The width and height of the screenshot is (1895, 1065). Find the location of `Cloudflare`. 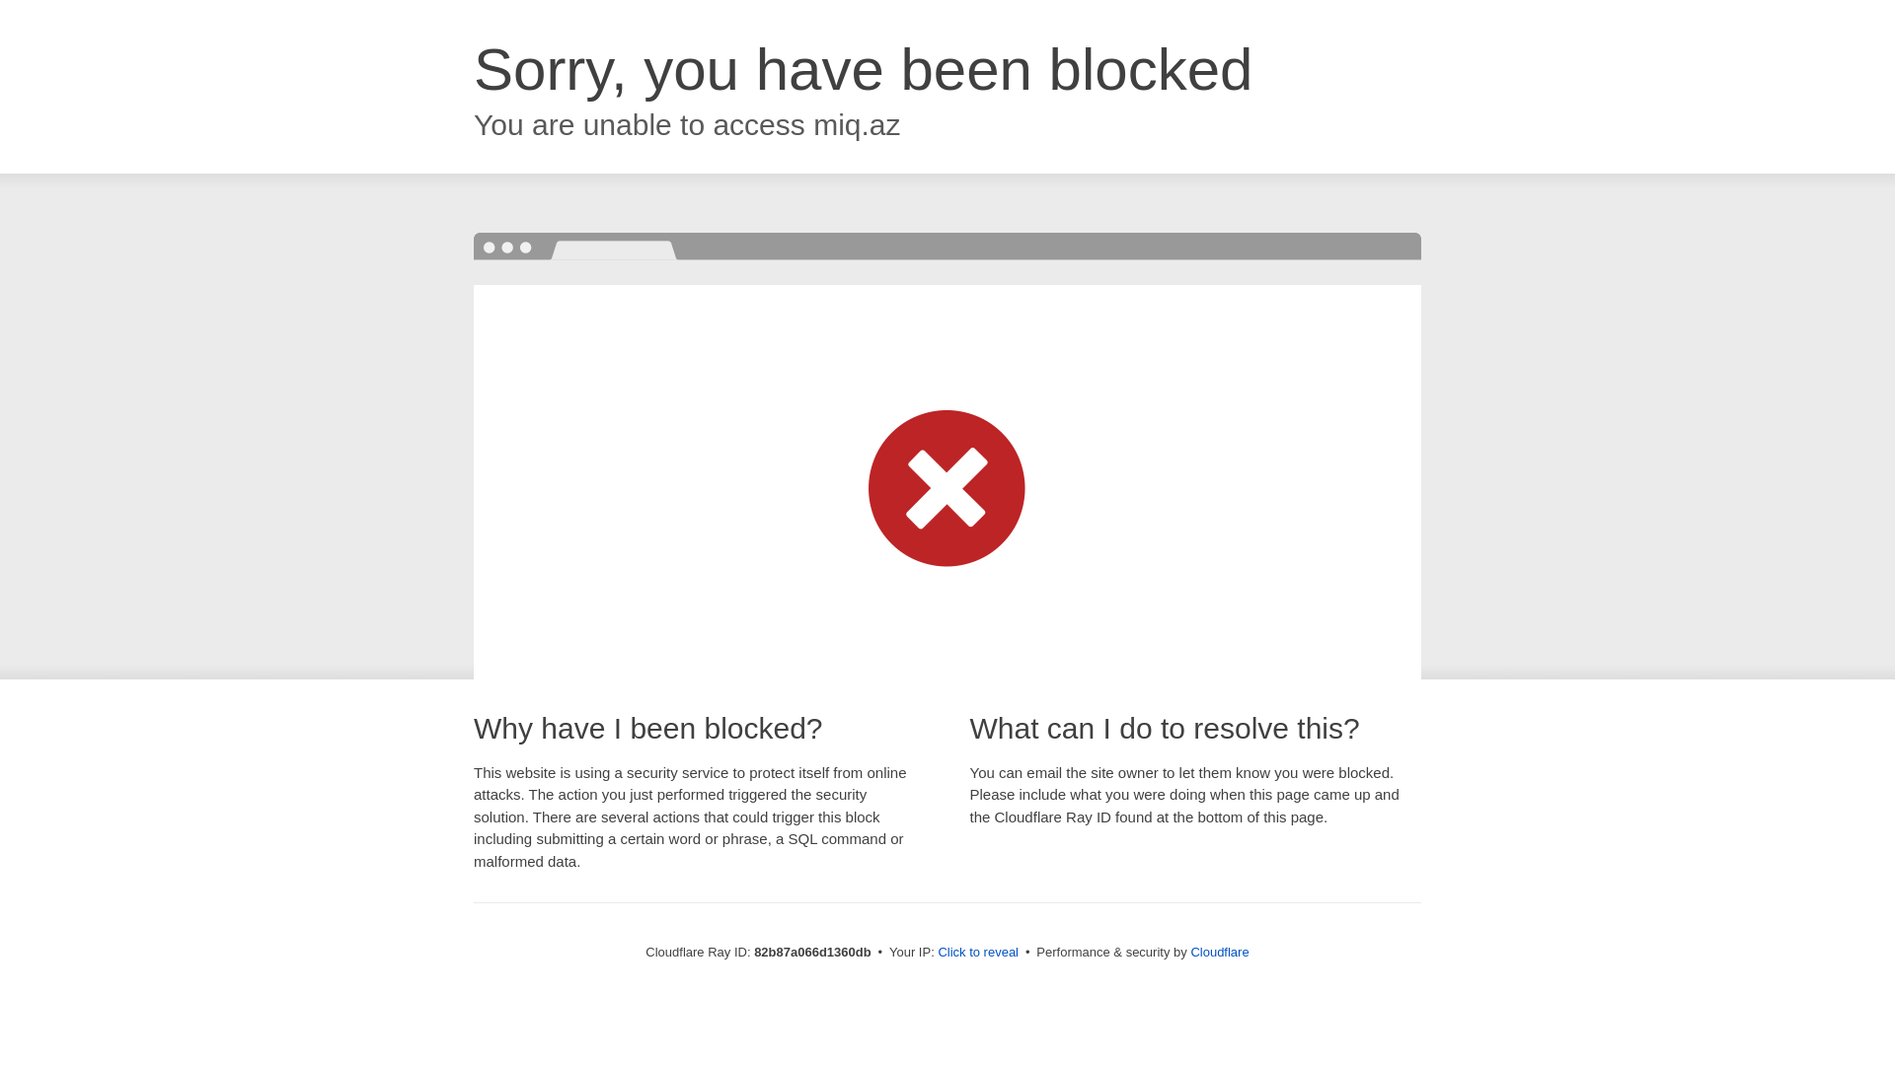

Cloudflare is located at coordinates (1220, 953).